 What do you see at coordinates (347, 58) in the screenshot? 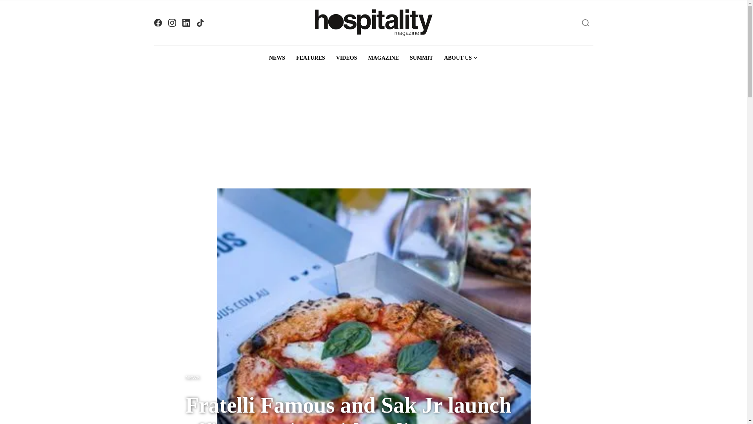
I see `VIDEOS` at bounding box center [347, 58].